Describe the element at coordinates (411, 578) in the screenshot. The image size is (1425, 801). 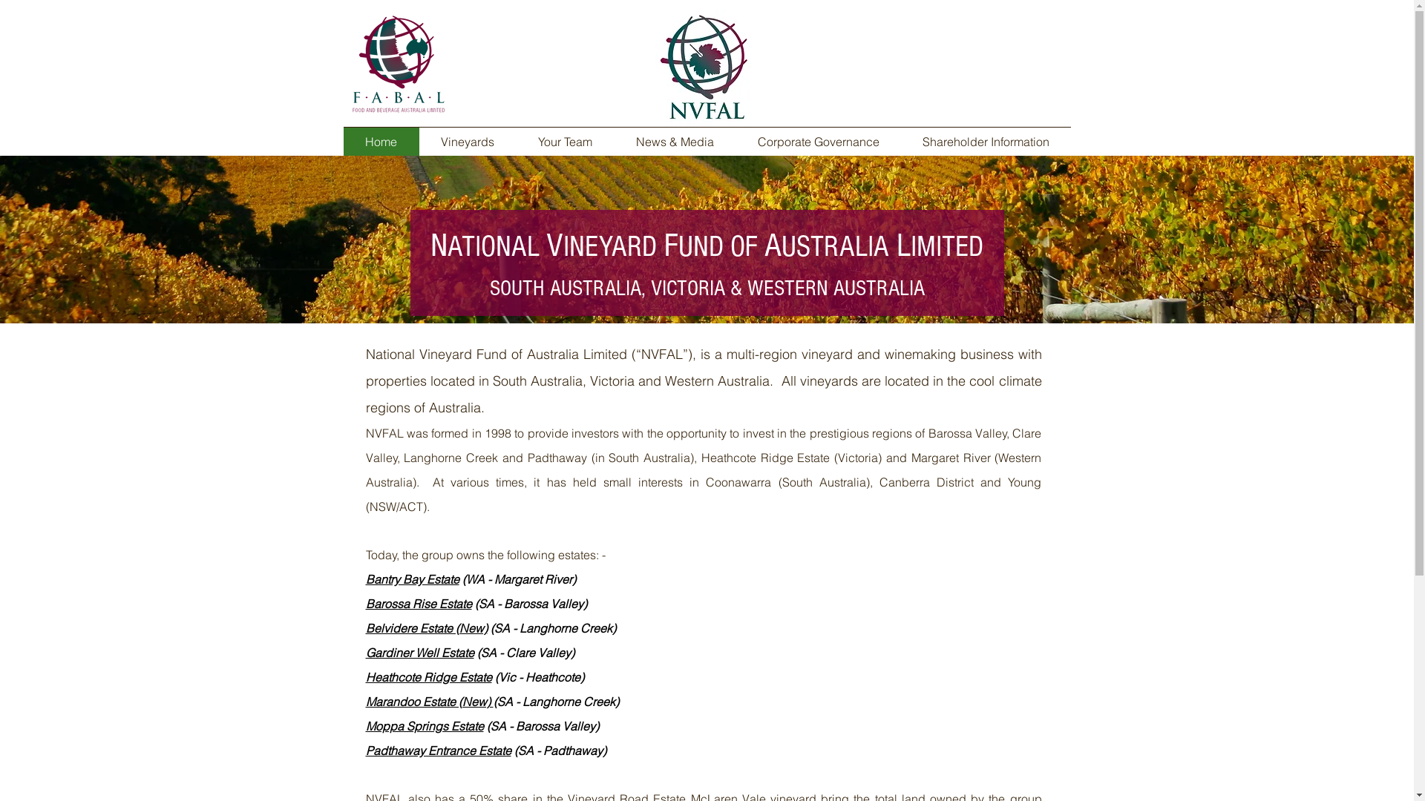
I see `Bantry Bay Estate` at that location.